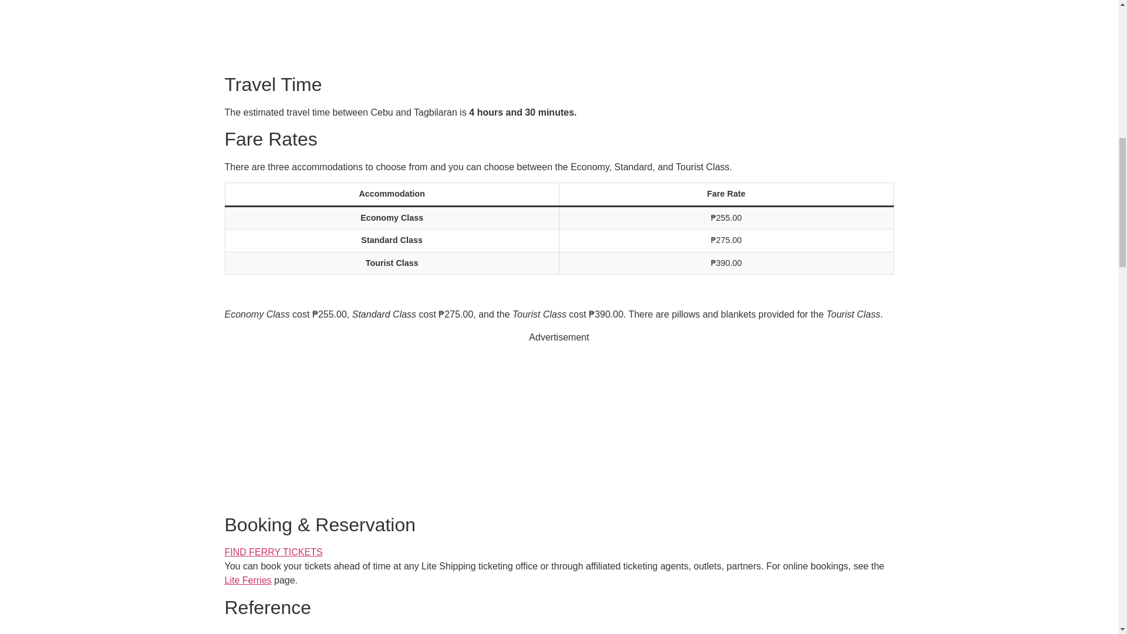  Describe the element at coordinates (248, 580) in the screenshot. I see `Lite Ferries` at that location.